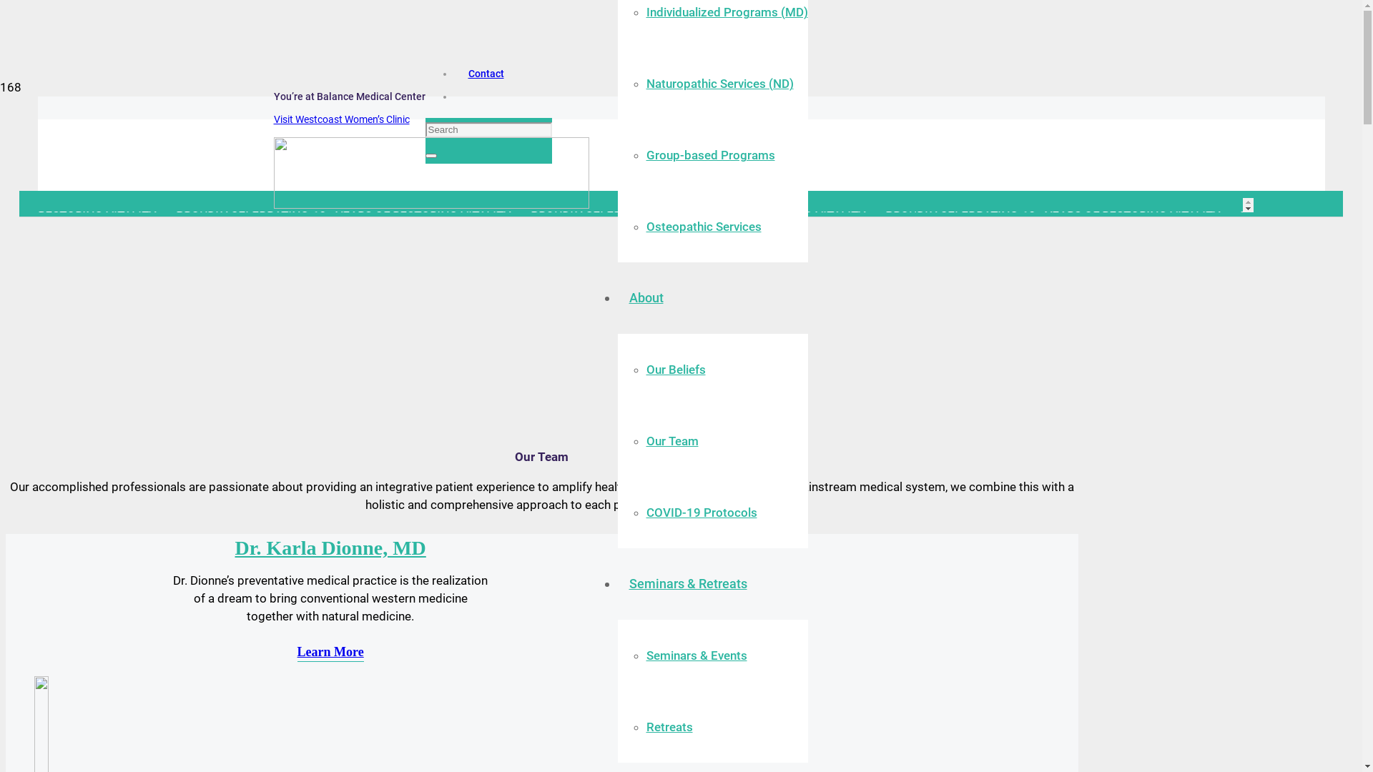 The width and height of the screenshot is (1373, 772). I want to click on Seminars & Retreats, so click(688, 583).